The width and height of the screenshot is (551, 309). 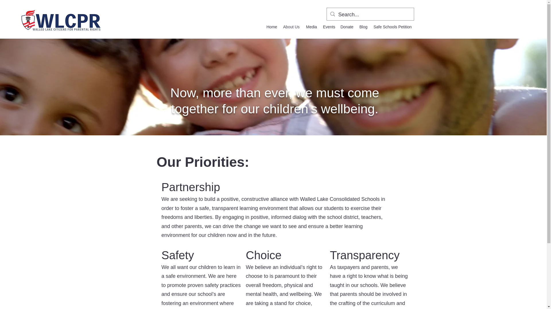 I want to click on Events, so click(x=329, y=27).